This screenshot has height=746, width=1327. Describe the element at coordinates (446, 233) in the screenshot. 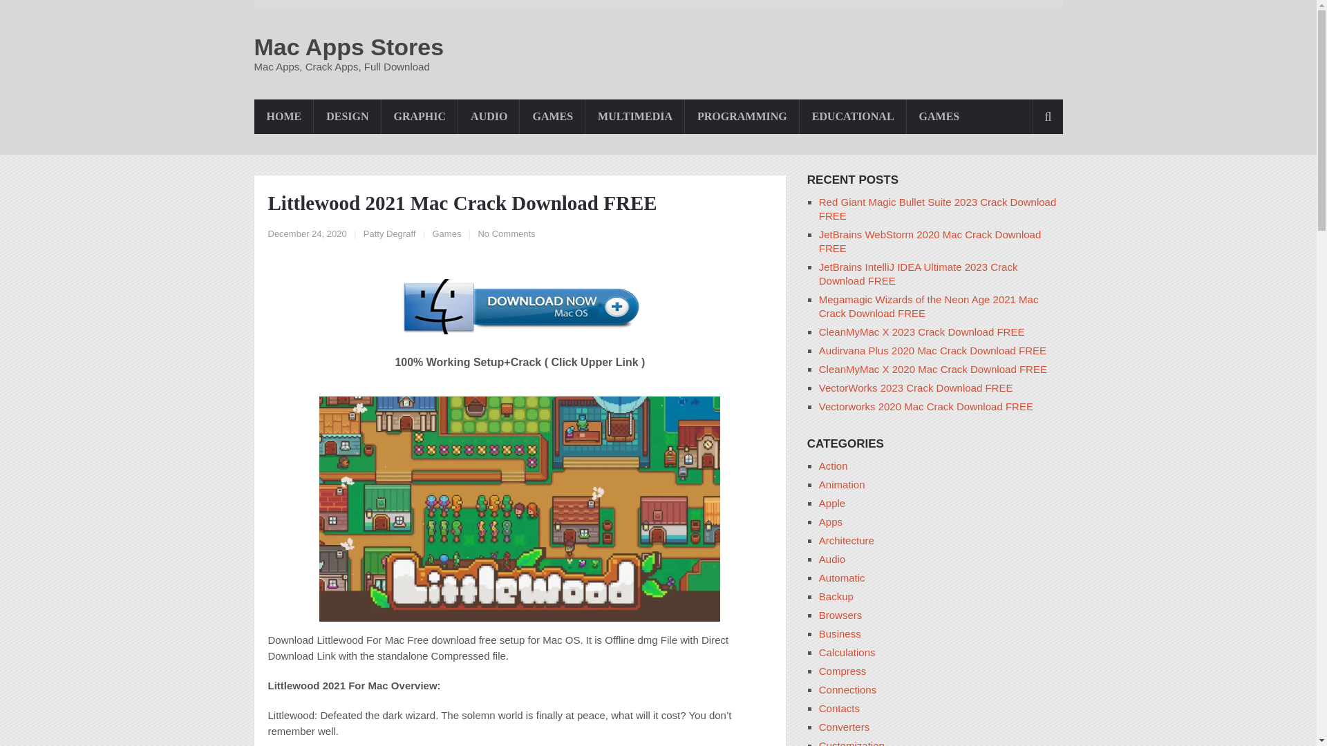

I see `Games` at that location.